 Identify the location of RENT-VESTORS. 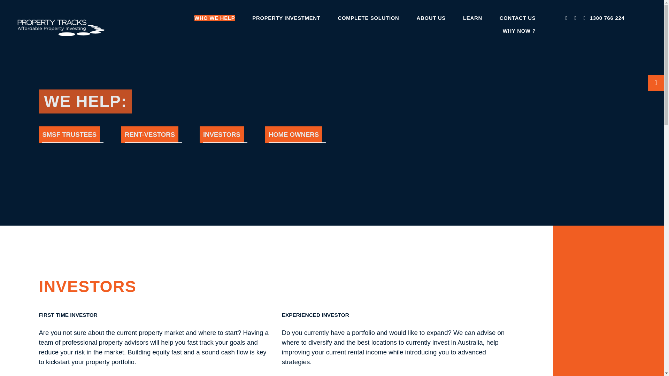
(150, 134).